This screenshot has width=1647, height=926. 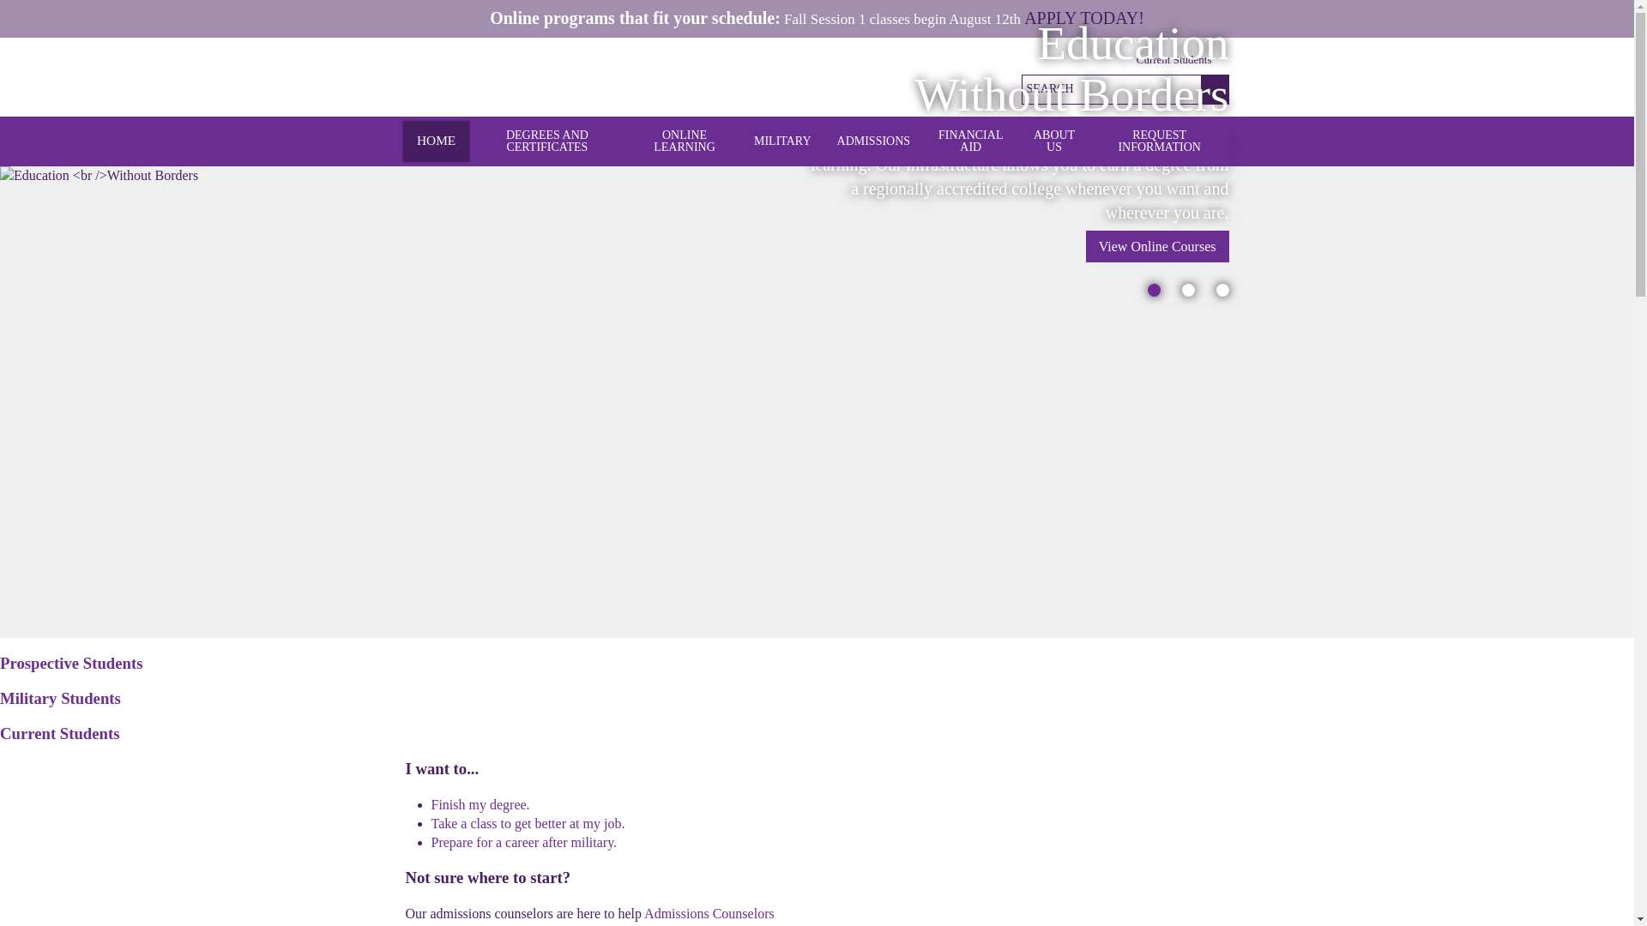 What do you see at coordinates (969, 141) in the screenshot?
I see `FINANCIAL AID` at bounding box center [969, 141].